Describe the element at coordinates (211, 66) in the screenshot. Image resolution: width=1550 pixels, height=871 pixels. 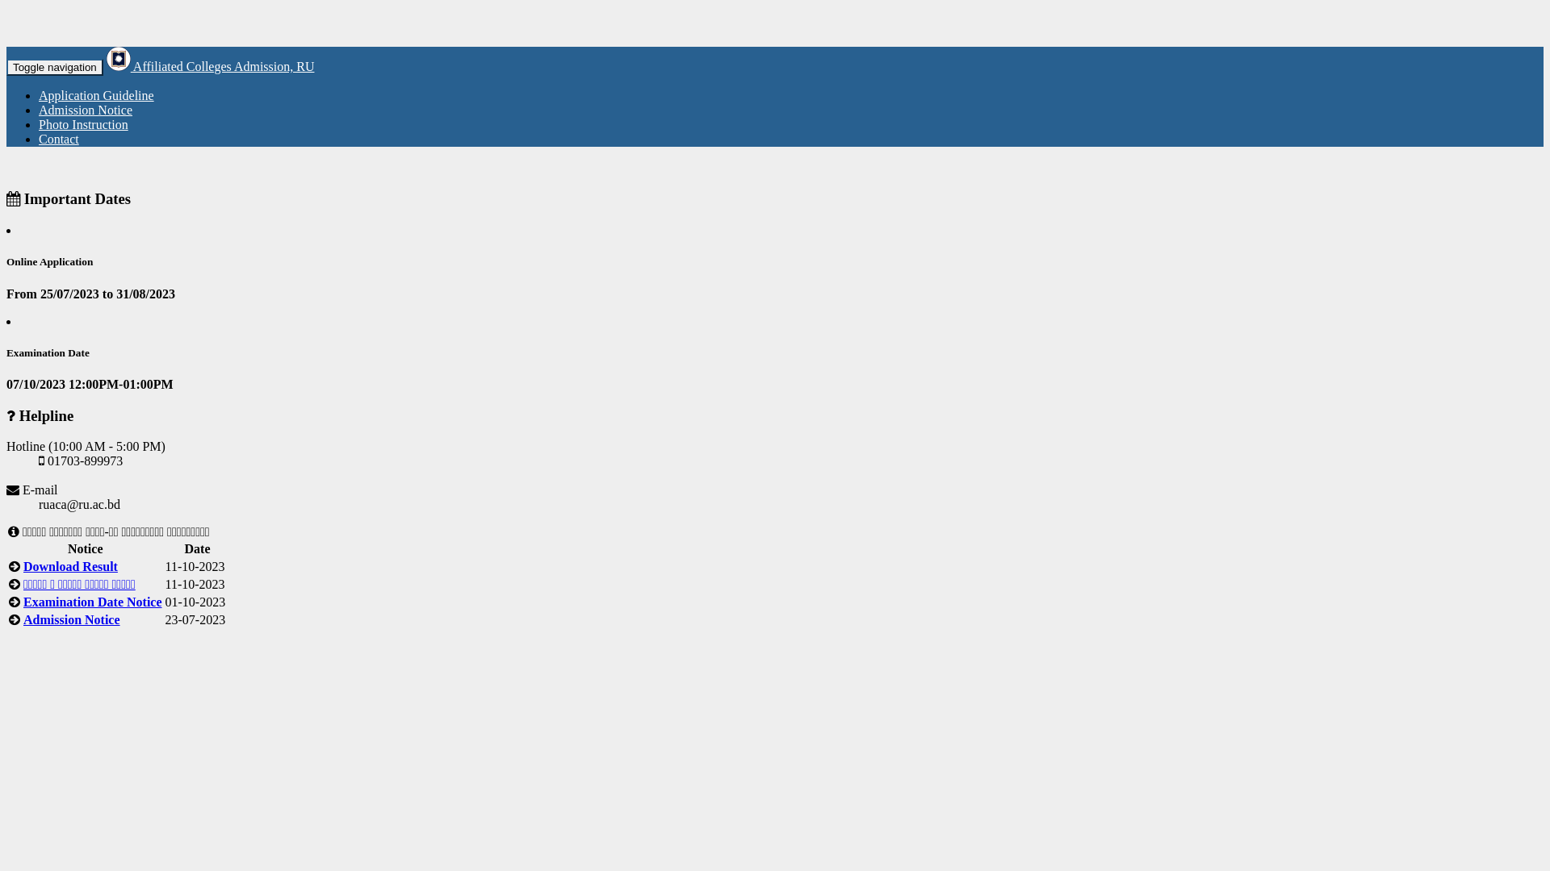
I see `Affiliated Colleges Admission, RU` at that location.